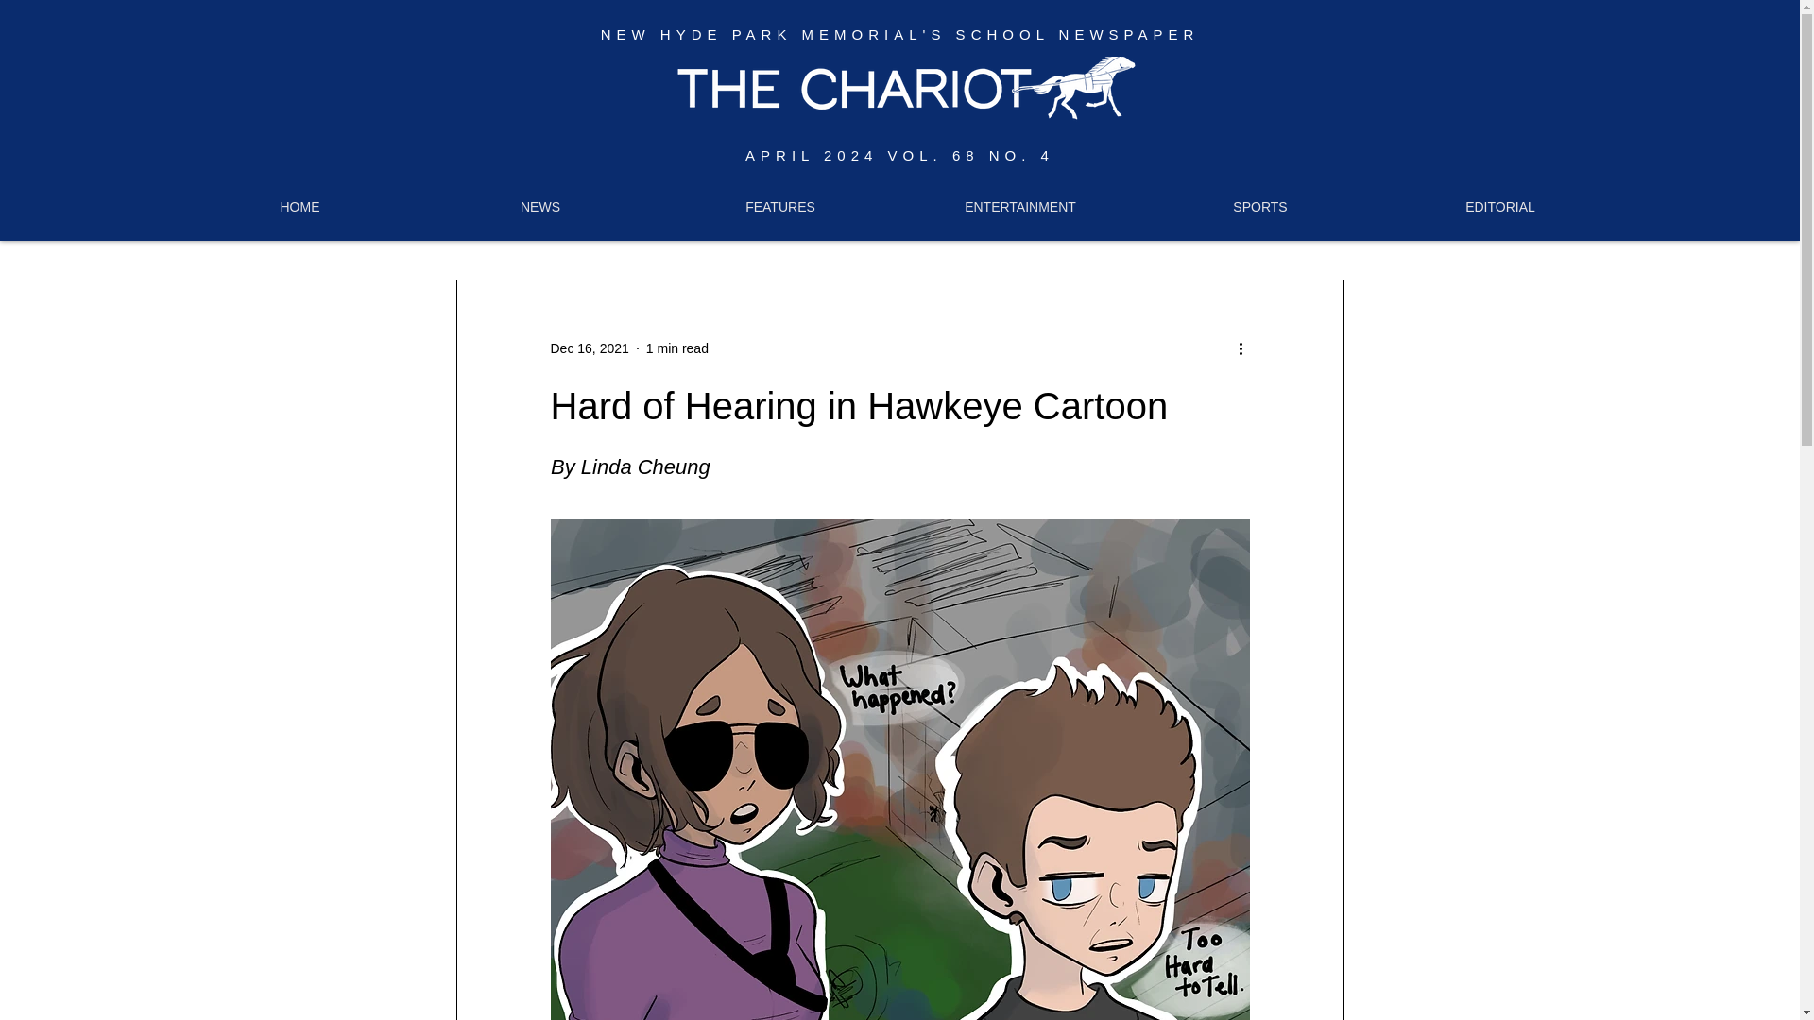 The width and height of the screenshot is (1814, 1020). I want to click on Dec 16, 2021, so click(588, 347).